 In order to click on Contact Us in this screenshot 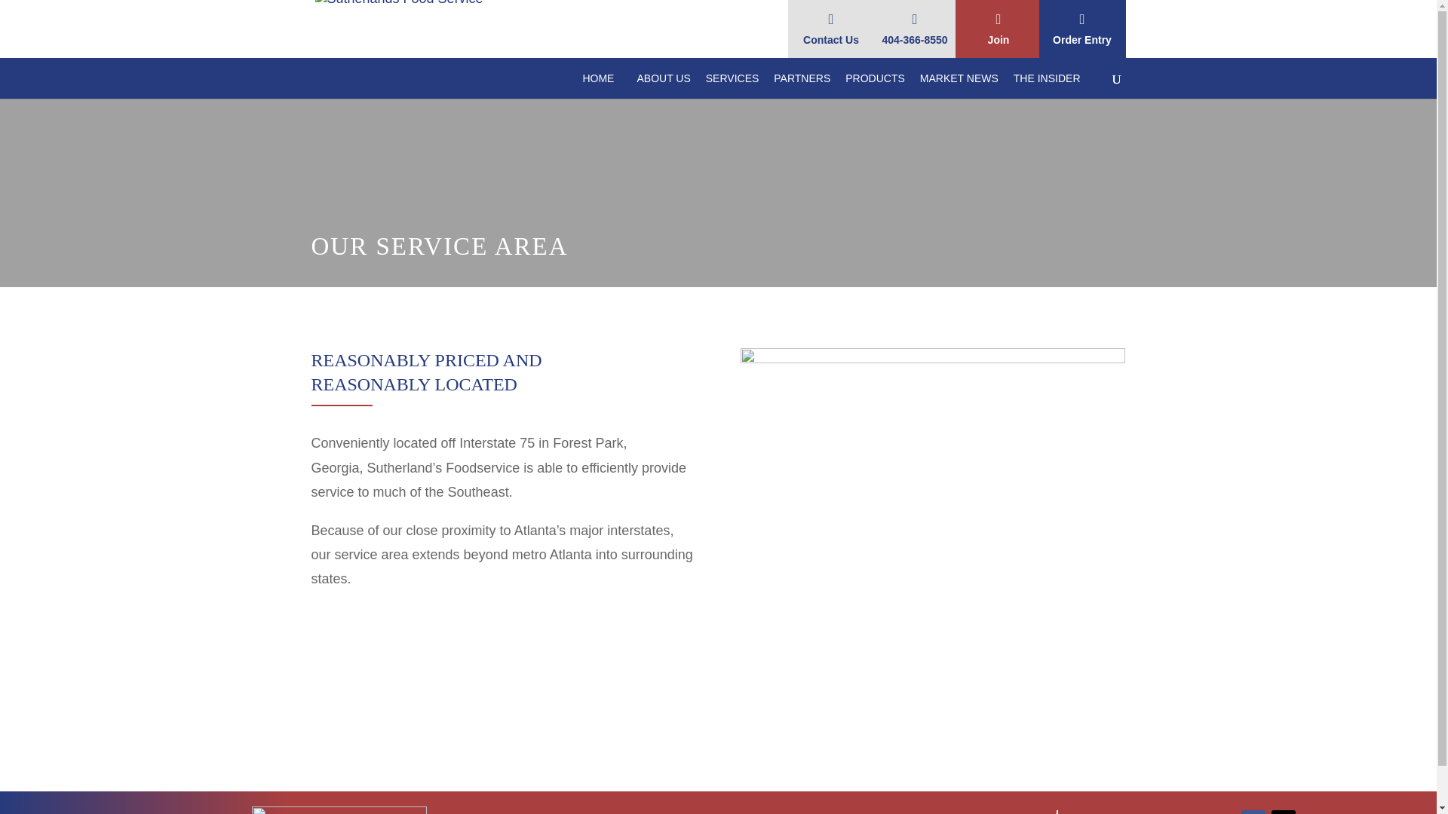, I will do `click(831, 29)`.